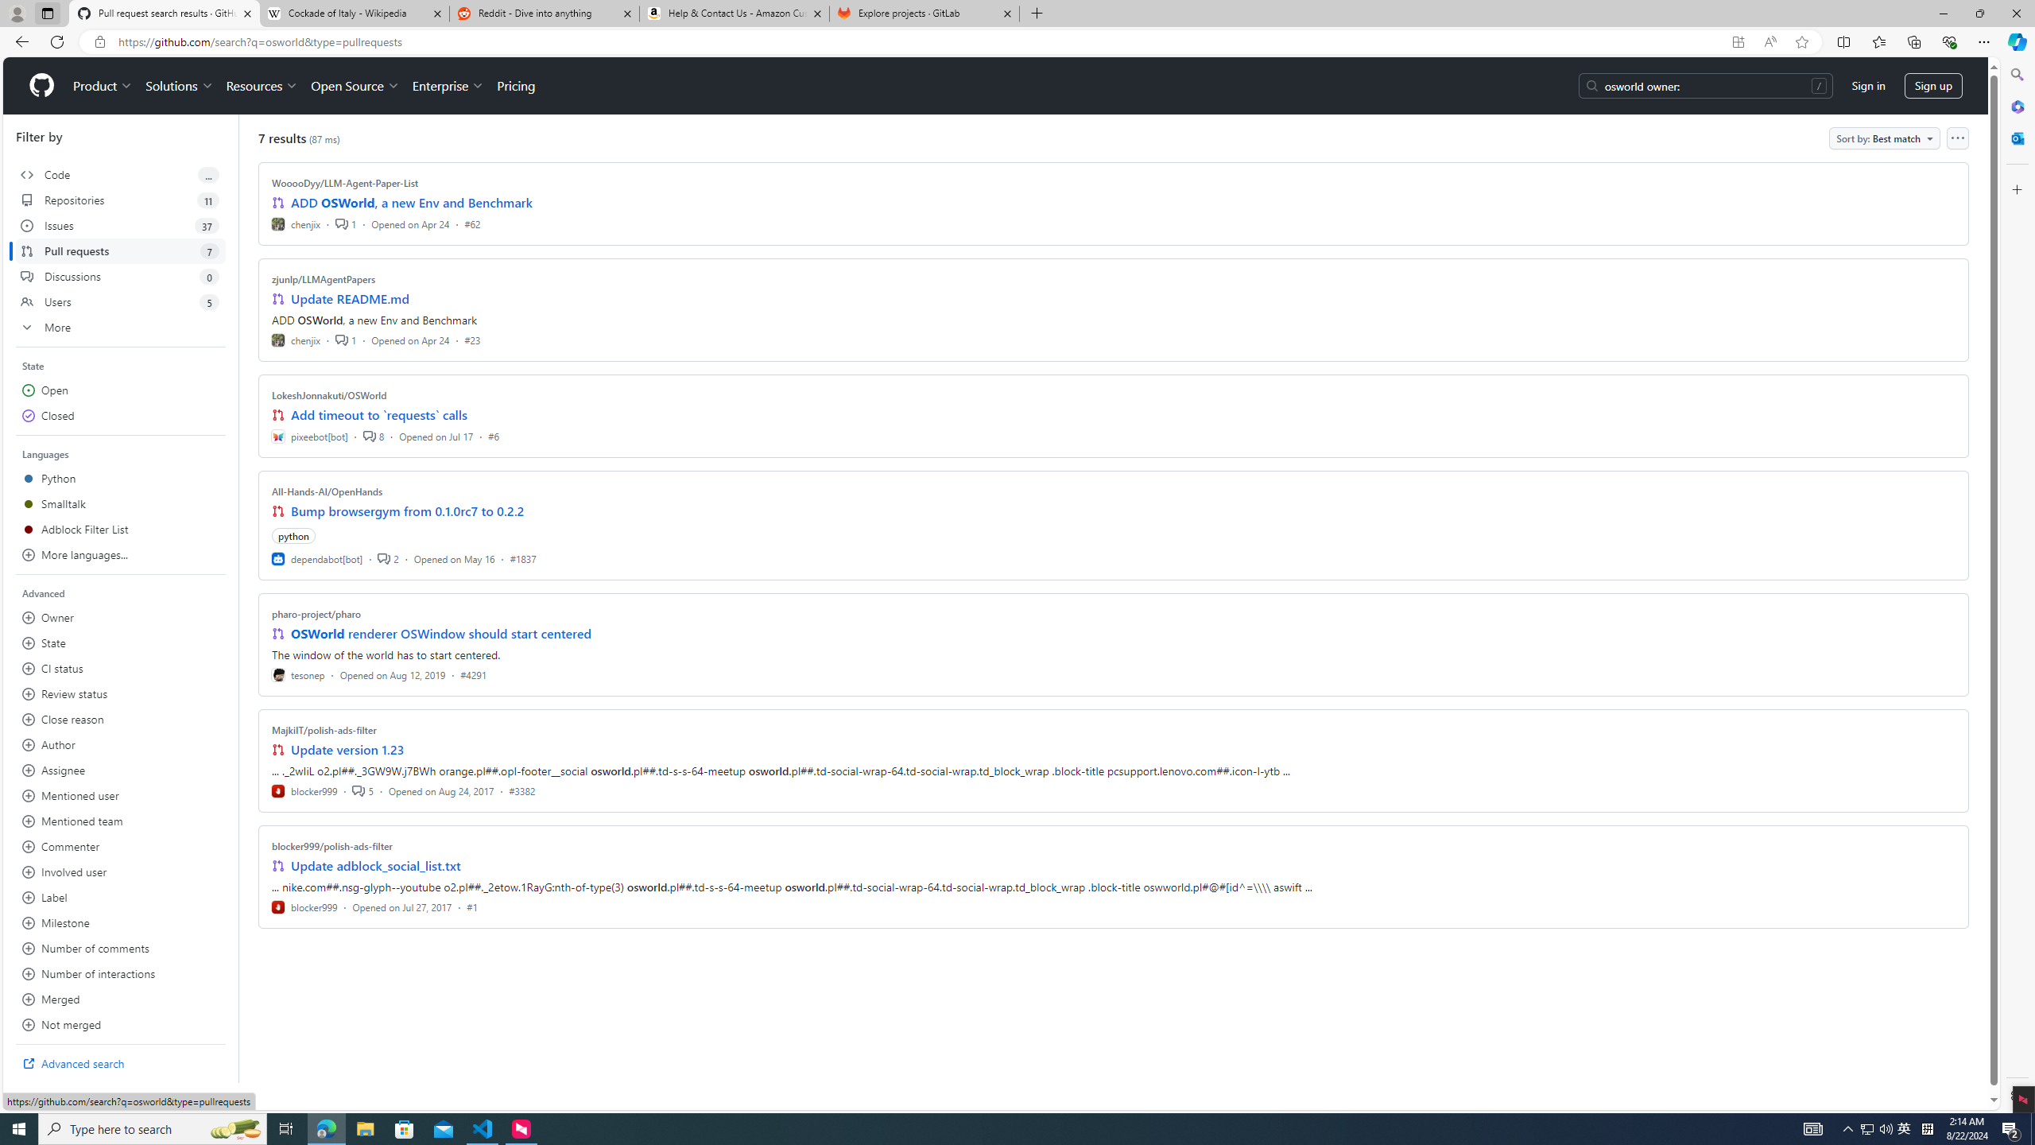 This screenshot has width=2035, height=1145. I want to click on Draggable pane splitter, so click(238, 599).